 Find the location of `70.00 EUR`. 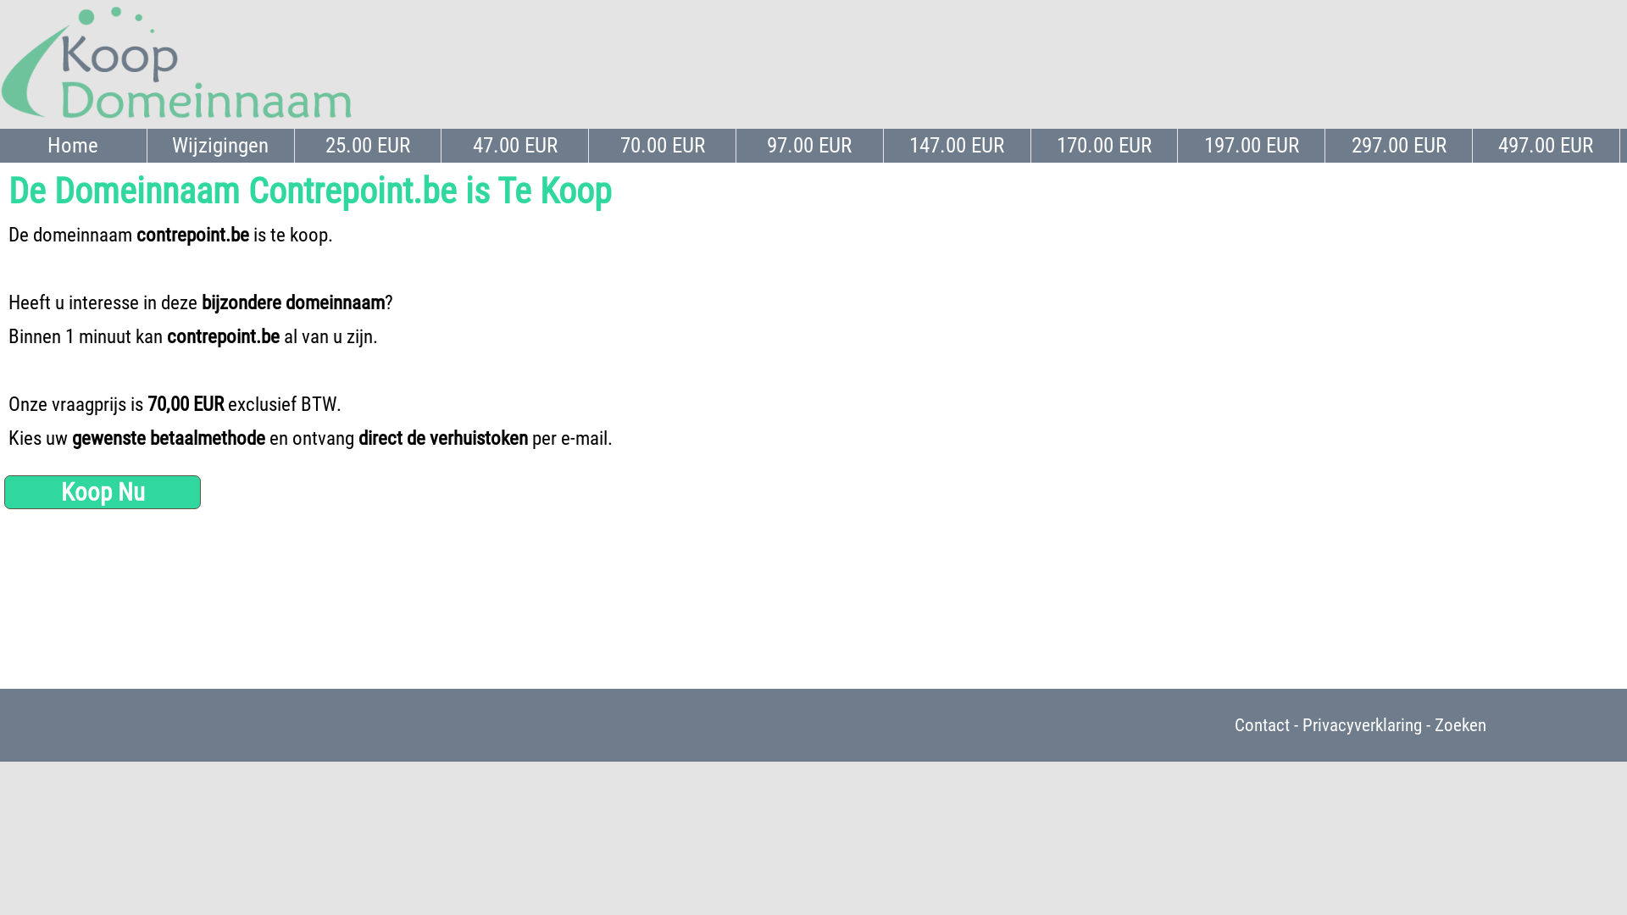

70.00 EUR is located at coordinates (663, 146).